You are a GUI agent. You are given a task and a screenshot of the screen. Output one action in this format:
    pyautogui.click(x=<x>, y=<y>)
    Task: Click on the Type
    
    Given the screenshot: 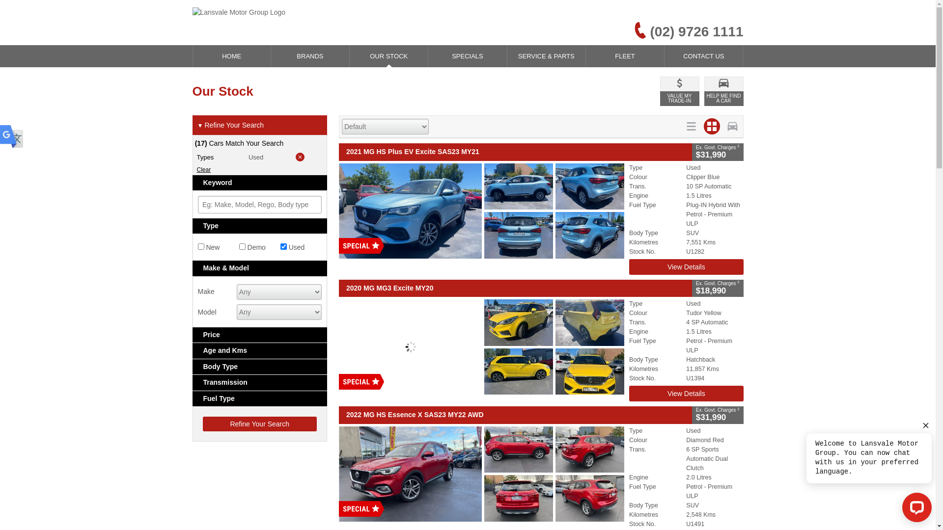 What is the action you would take?
    pyautogui.click(x=260, y=226)
    